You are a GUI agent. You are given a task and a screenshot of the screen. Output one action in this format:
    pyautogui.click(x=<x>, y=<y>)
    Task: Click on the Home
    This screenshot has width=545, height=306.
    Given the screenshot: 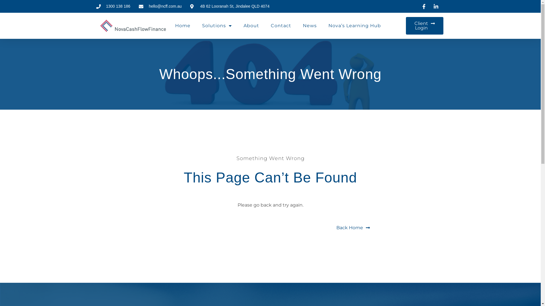 What is the action you would take?
    pyautogui.click(x=183, y=26)
    